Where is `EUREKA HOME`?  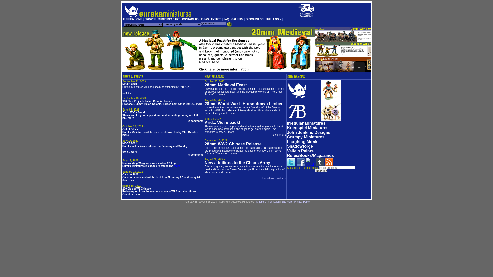
EUREKA HOME is located at coordinates (133, 19).